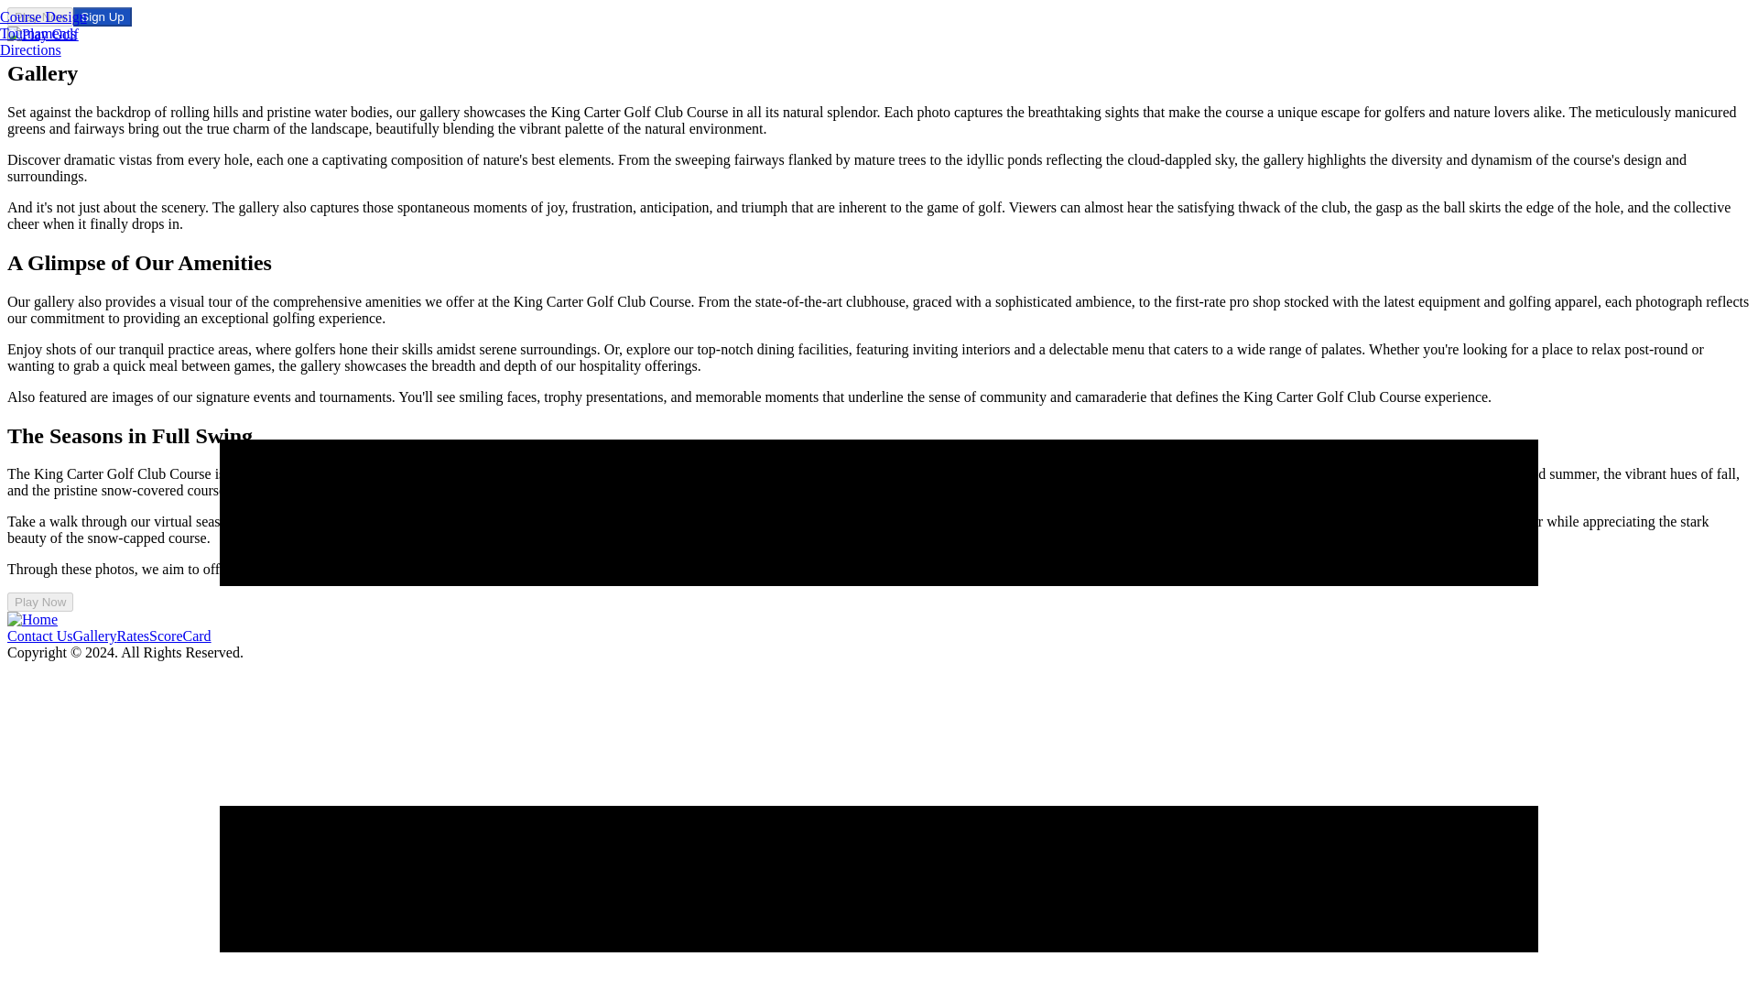 This screenshot has height=989, width=1758. I want to click on Gallery, so click(95, 636).